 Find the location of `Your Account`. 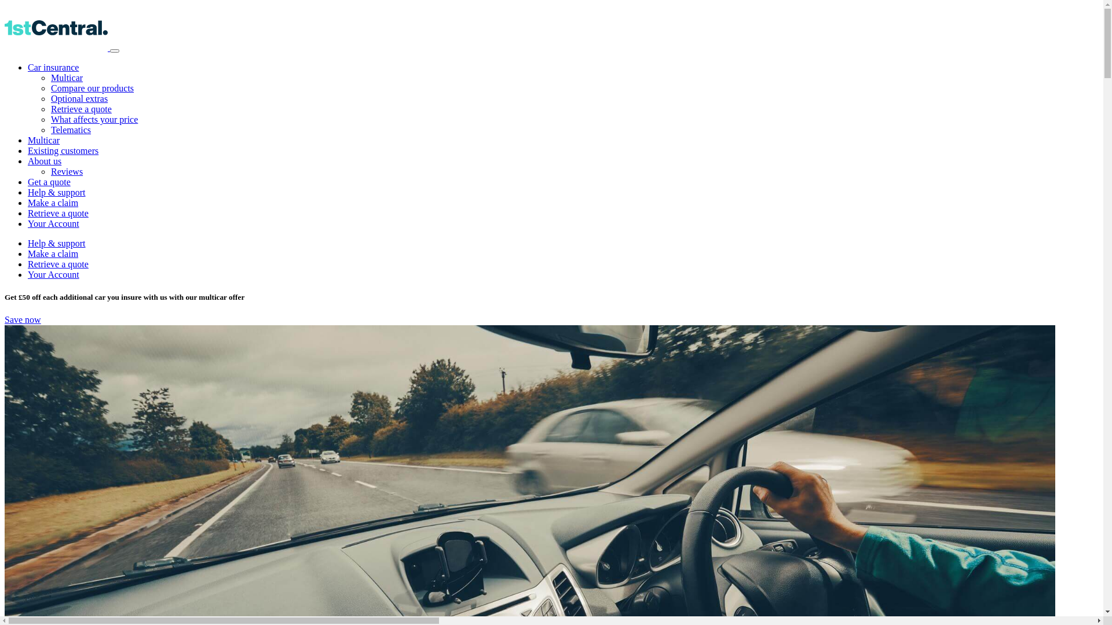

Your Account is located at coordinates (53, 274).